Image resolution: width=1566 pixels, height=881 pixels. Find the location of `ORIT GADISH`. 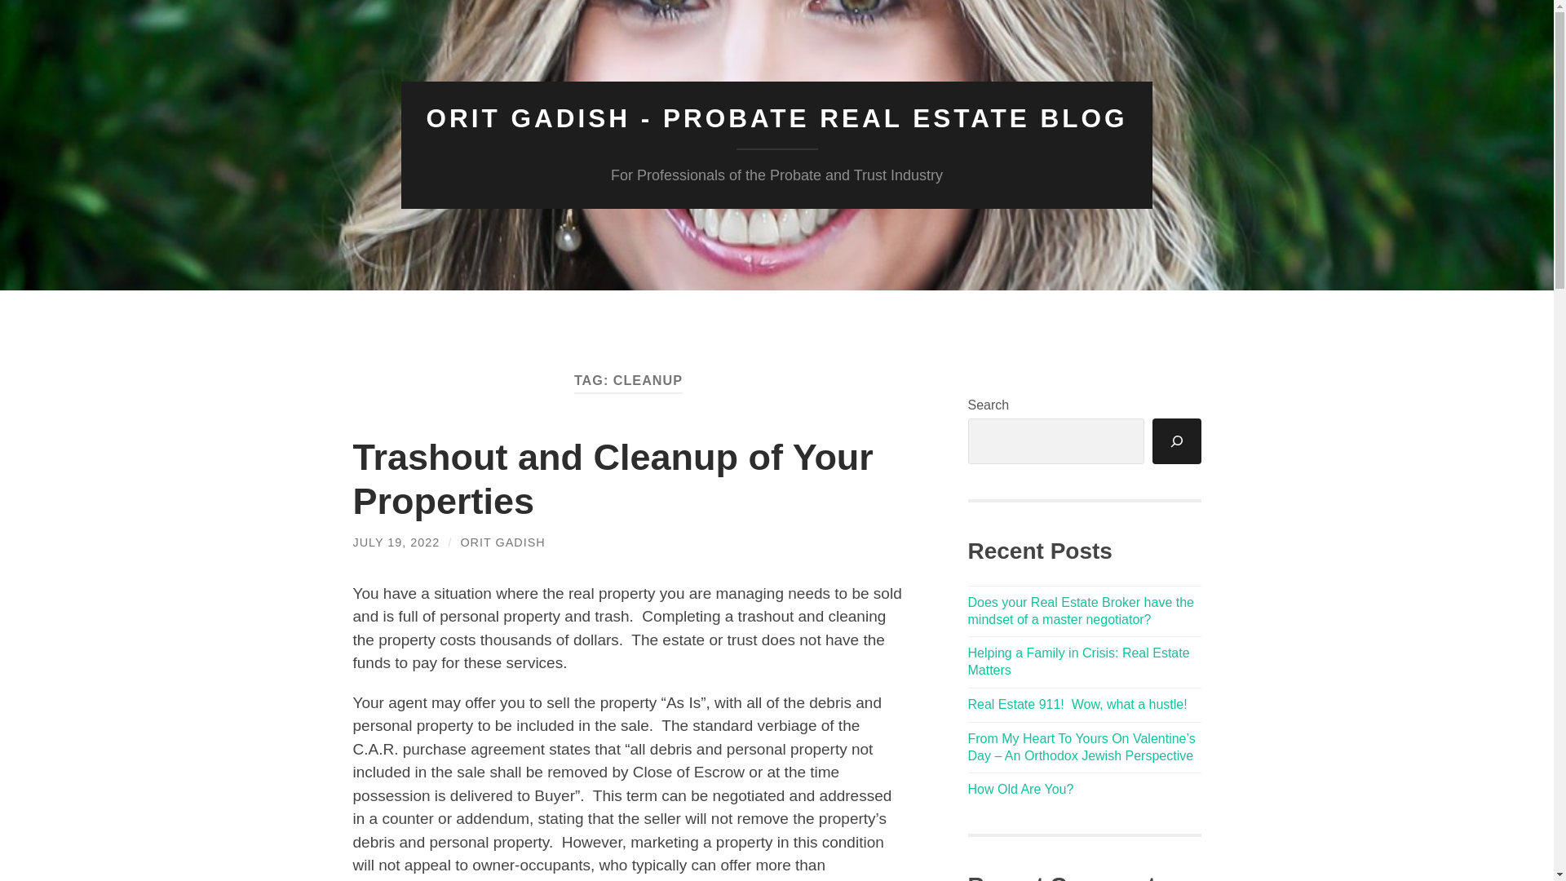

ORIT GADISH is located at coordinates (502, 542).